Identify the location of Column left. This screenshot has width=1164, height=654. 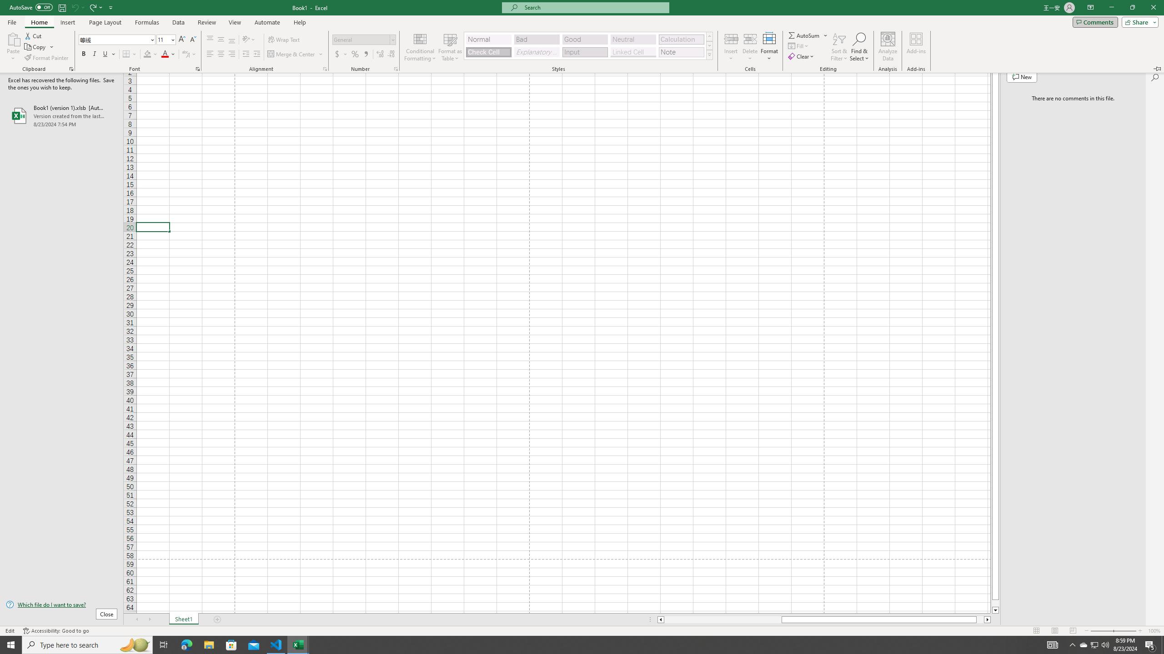
(105, 22).